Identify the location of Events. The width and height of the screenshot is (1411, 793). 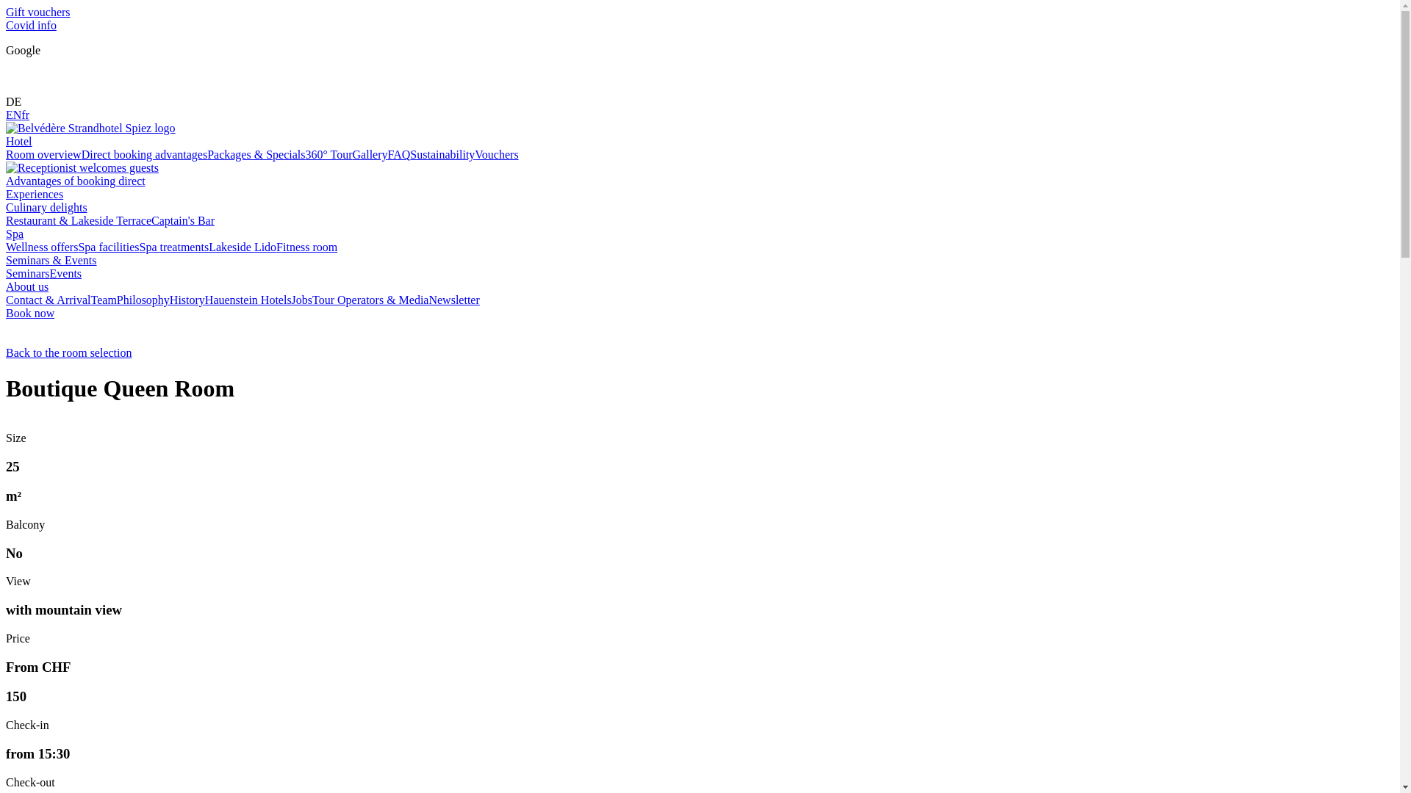
(66, 273).